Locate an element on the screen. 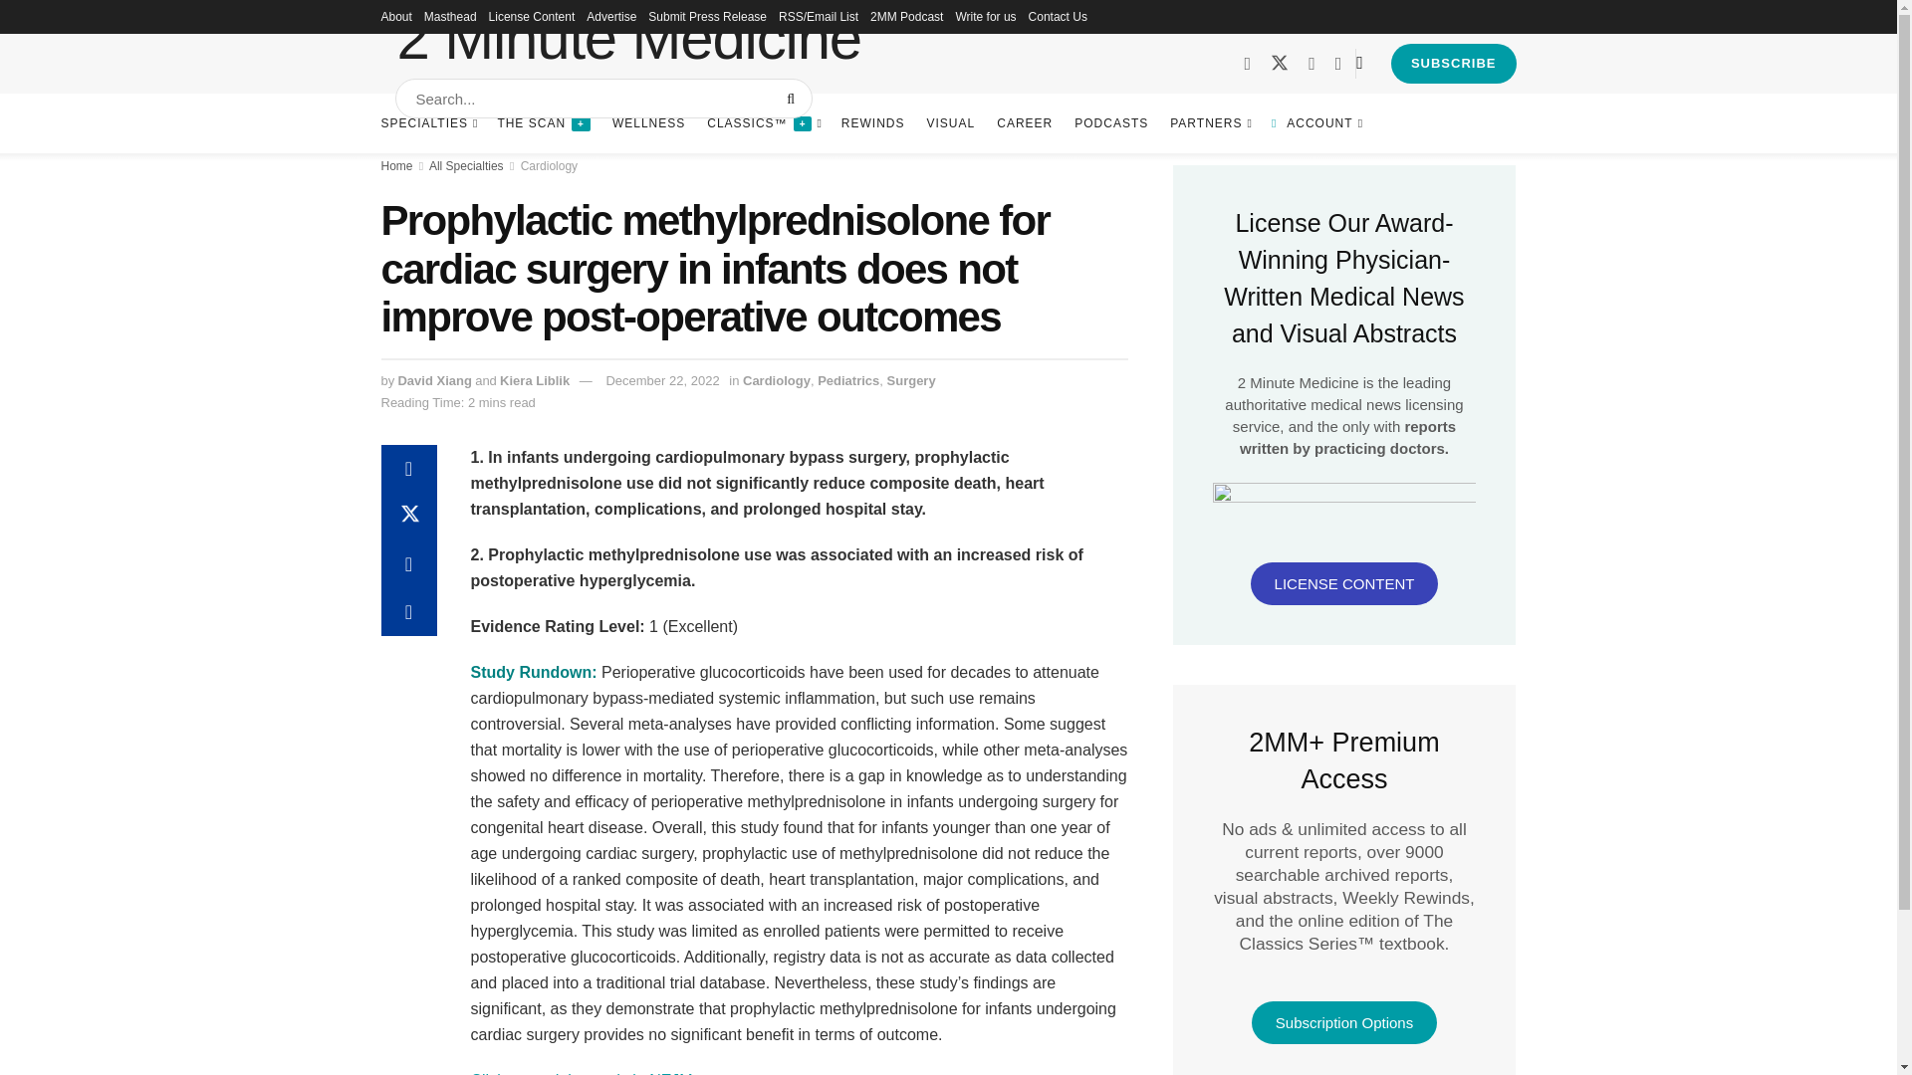 The height and width of the screenshot is (1075, 1912). SPECIALTIES is located at coordinates (427, 123).